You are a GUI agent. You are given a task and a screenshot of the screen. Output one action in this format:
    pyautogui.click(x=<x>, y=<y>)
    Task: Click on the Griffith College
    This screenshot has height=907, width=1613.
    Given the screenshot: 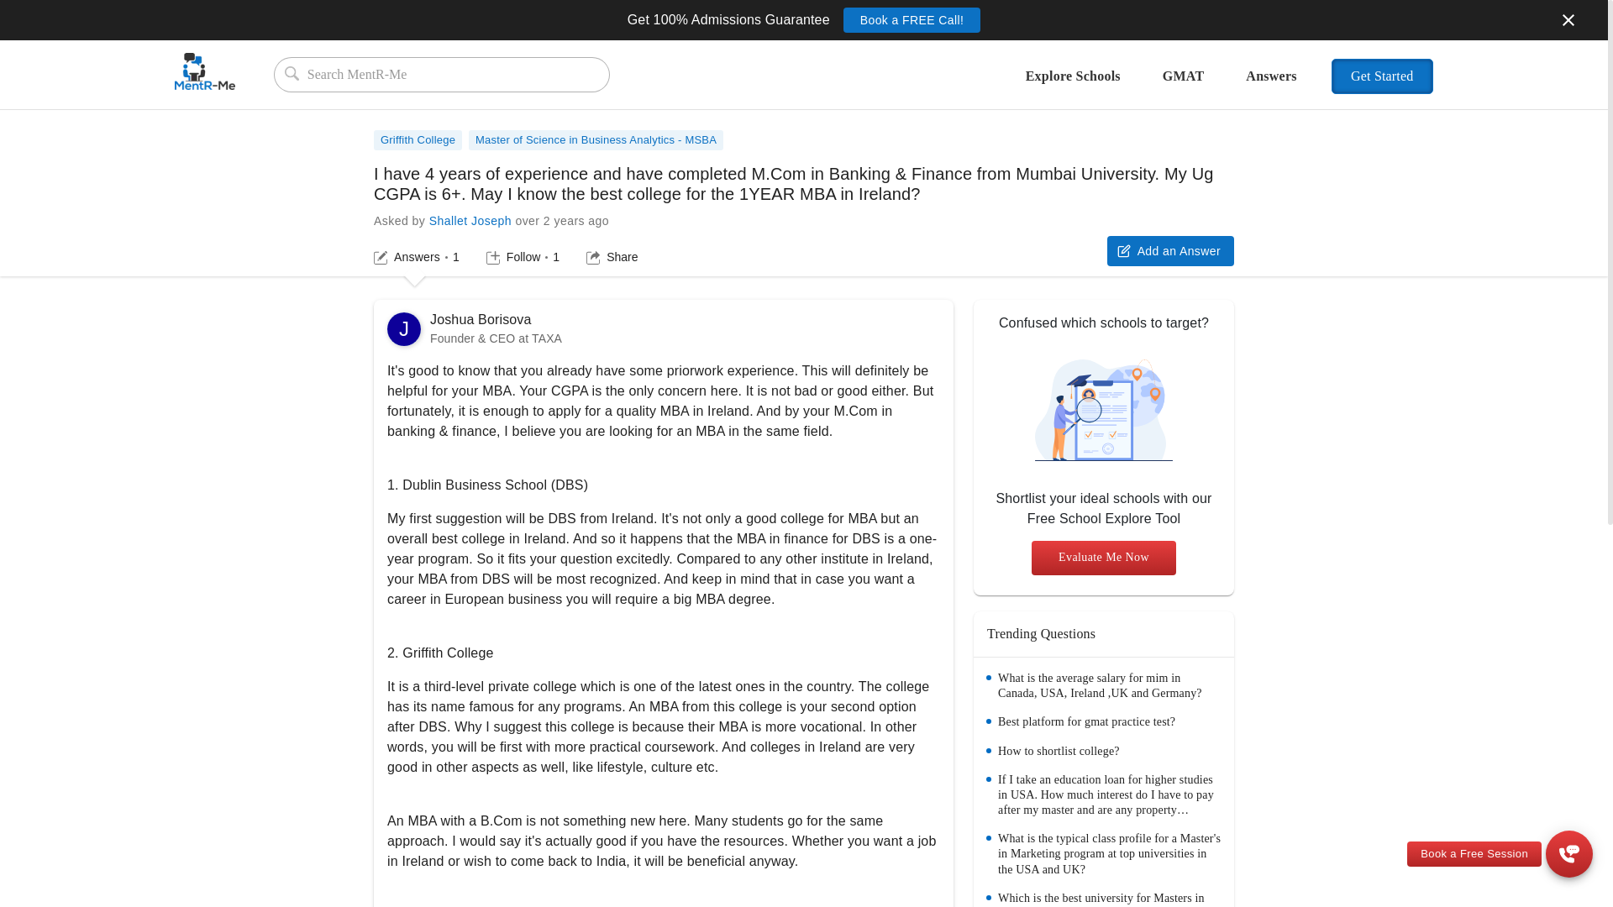 What is the action you would take?
    pyautogui.click(x=481, y=319)
    